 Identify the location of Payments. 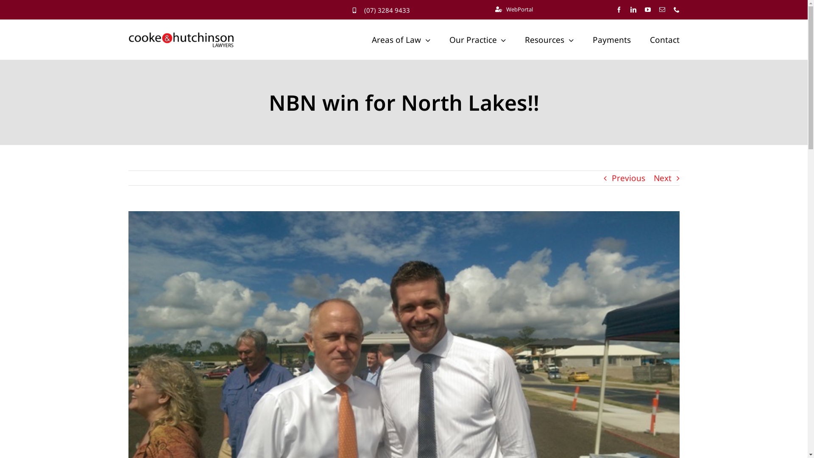
(612, 40).